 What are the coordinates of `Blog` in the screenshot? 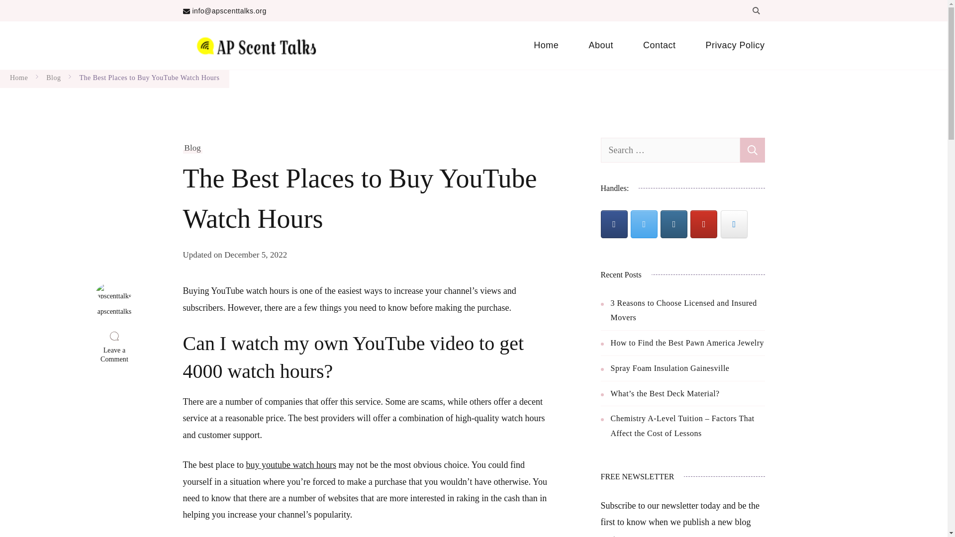 It's located at (53, 78).